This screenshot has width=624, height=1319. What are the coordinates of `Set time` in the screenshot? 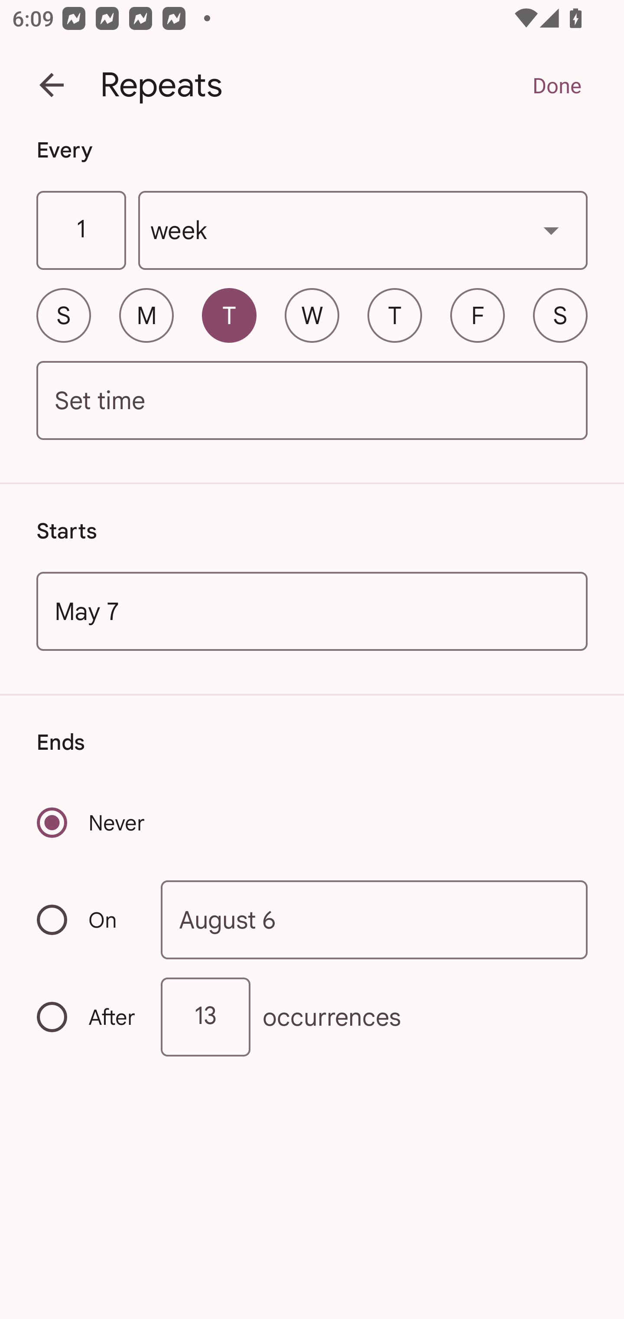 It's located at (312, 401).